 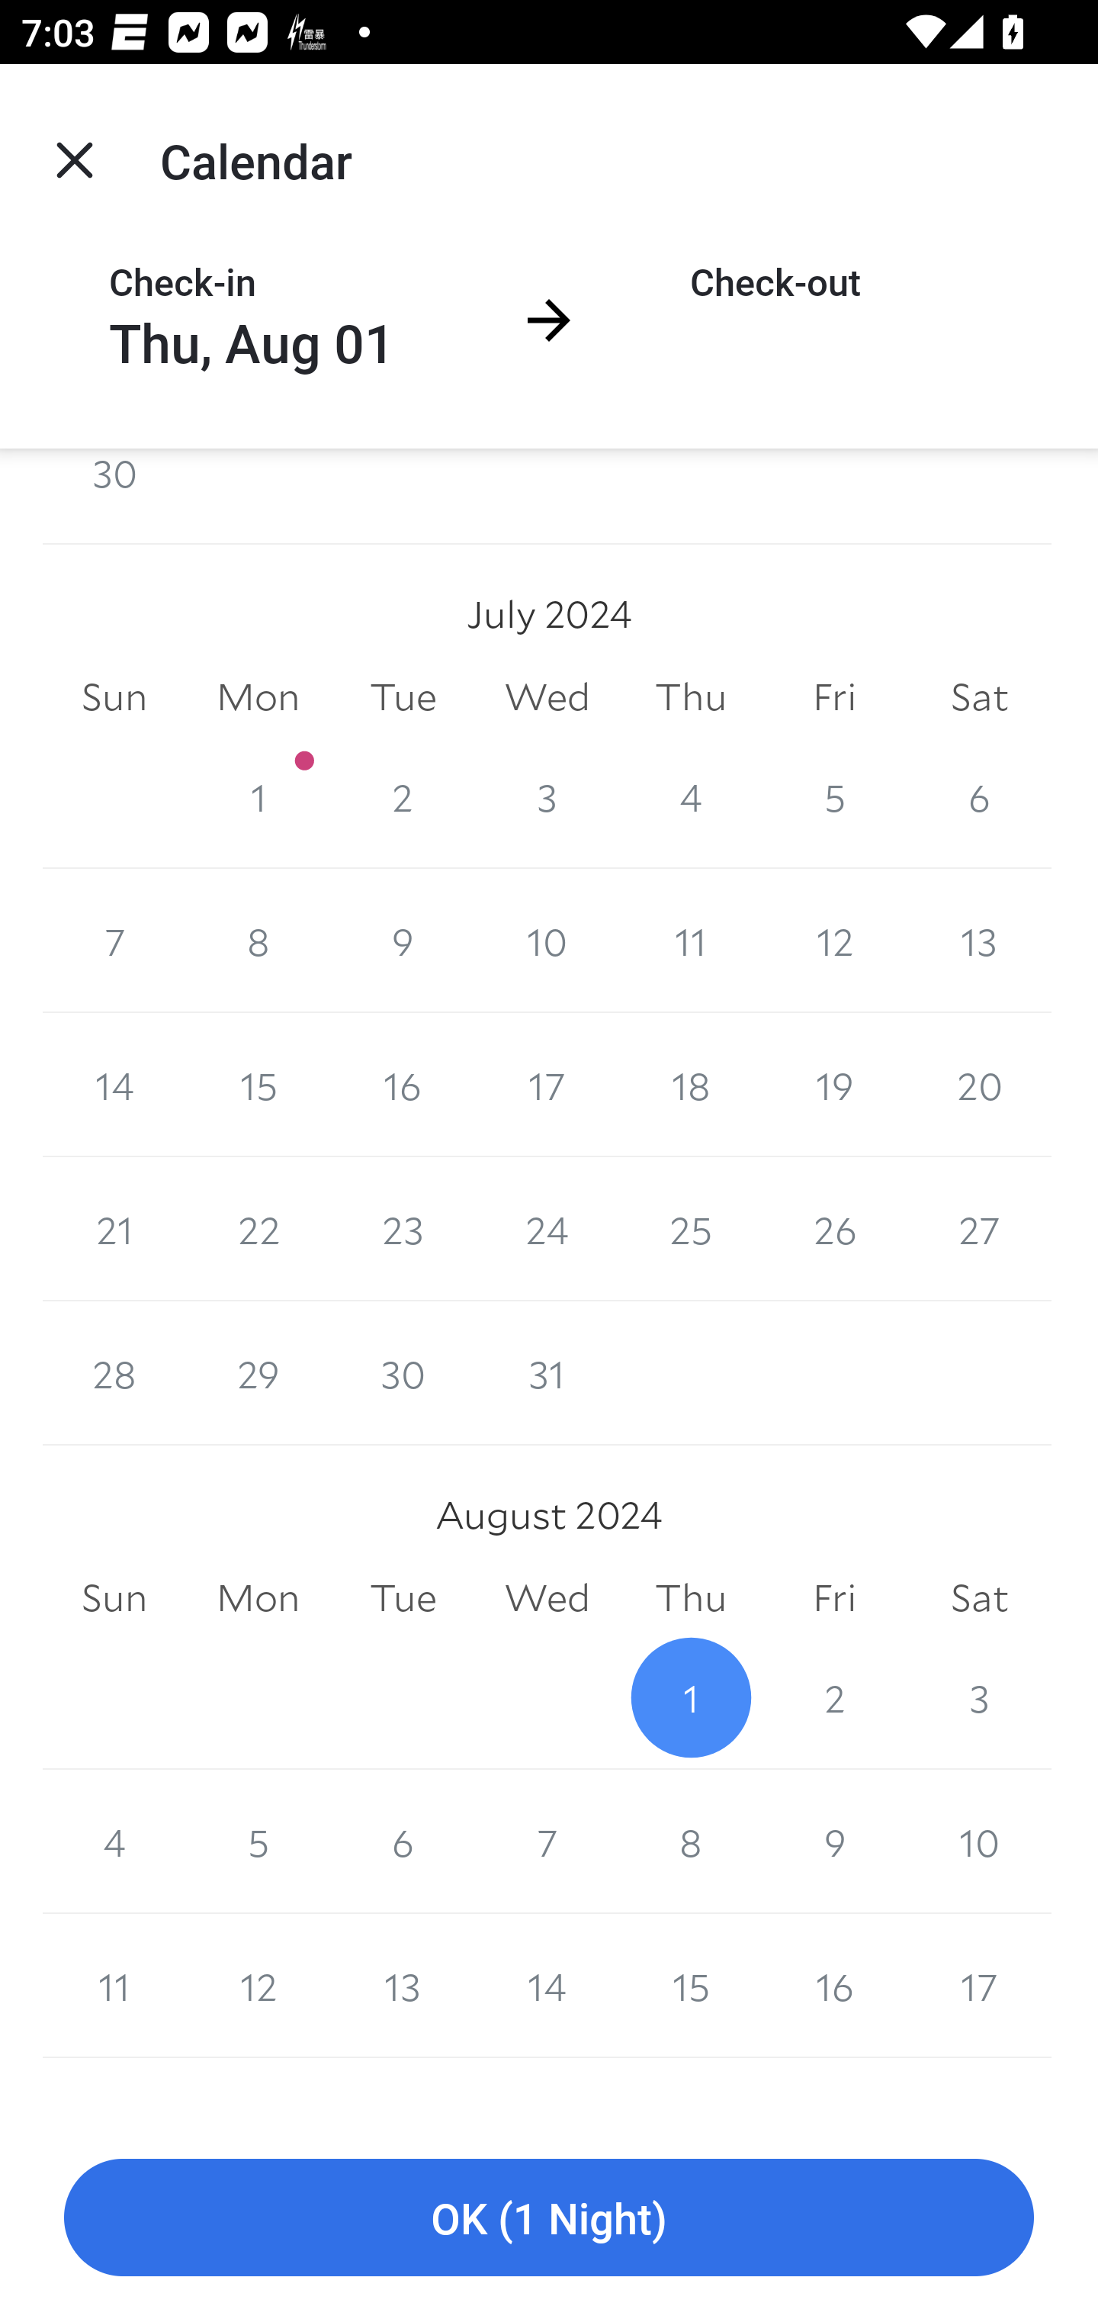 What do you see at coordinates (403, 1597) in the screenshot?
I see `Tue` at bounding box center [403, 1597].